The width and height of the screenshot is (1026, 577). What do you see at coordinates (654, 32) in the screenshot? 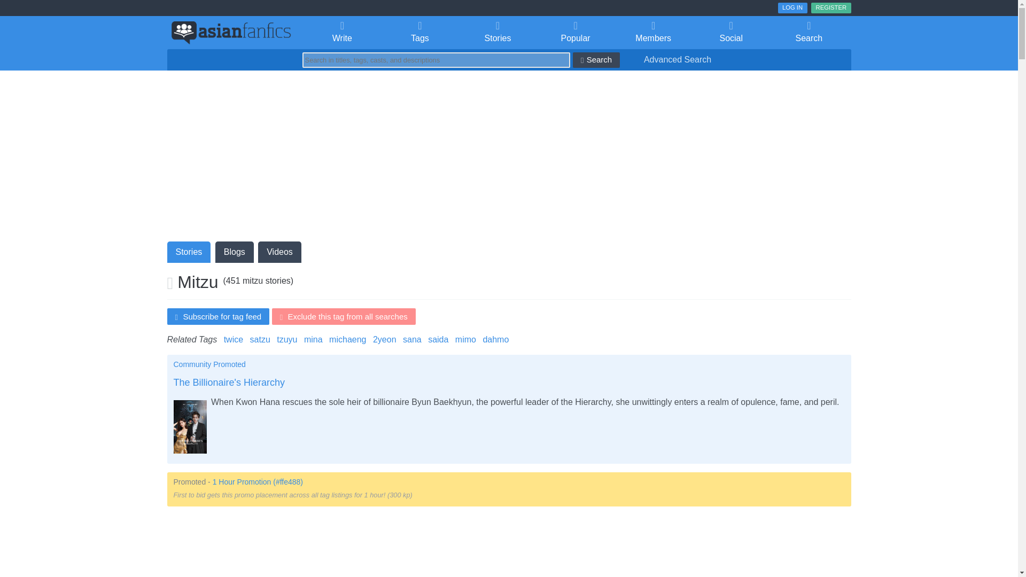
I see `Members` at bounding box center [654, 32].